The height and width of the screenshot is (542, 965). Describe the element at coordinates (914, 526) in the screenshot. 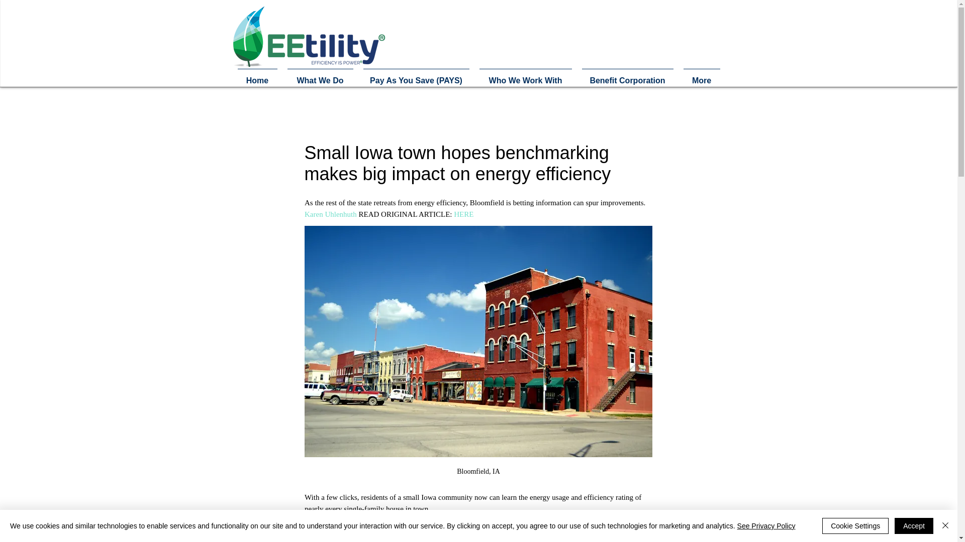

I see `Accept` at that location.